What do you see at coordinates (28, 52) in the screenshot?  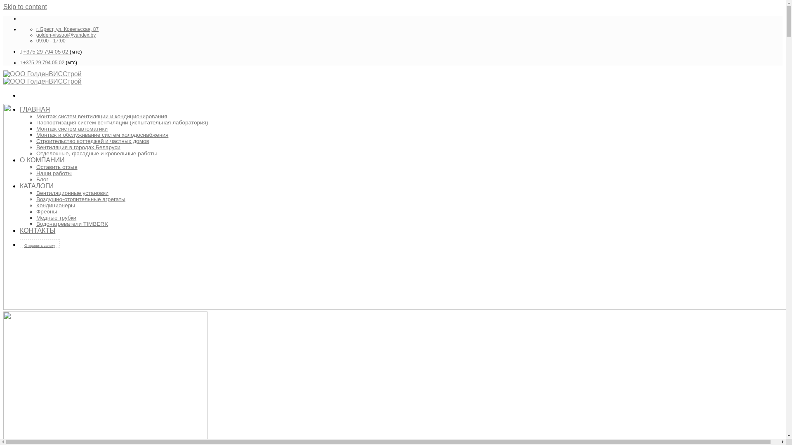 I see `+37` at bounding box center [28, 52].